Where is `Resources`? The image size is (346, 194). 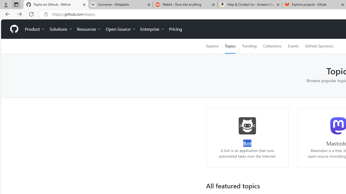
Resources is located at coordinates (89, 29).